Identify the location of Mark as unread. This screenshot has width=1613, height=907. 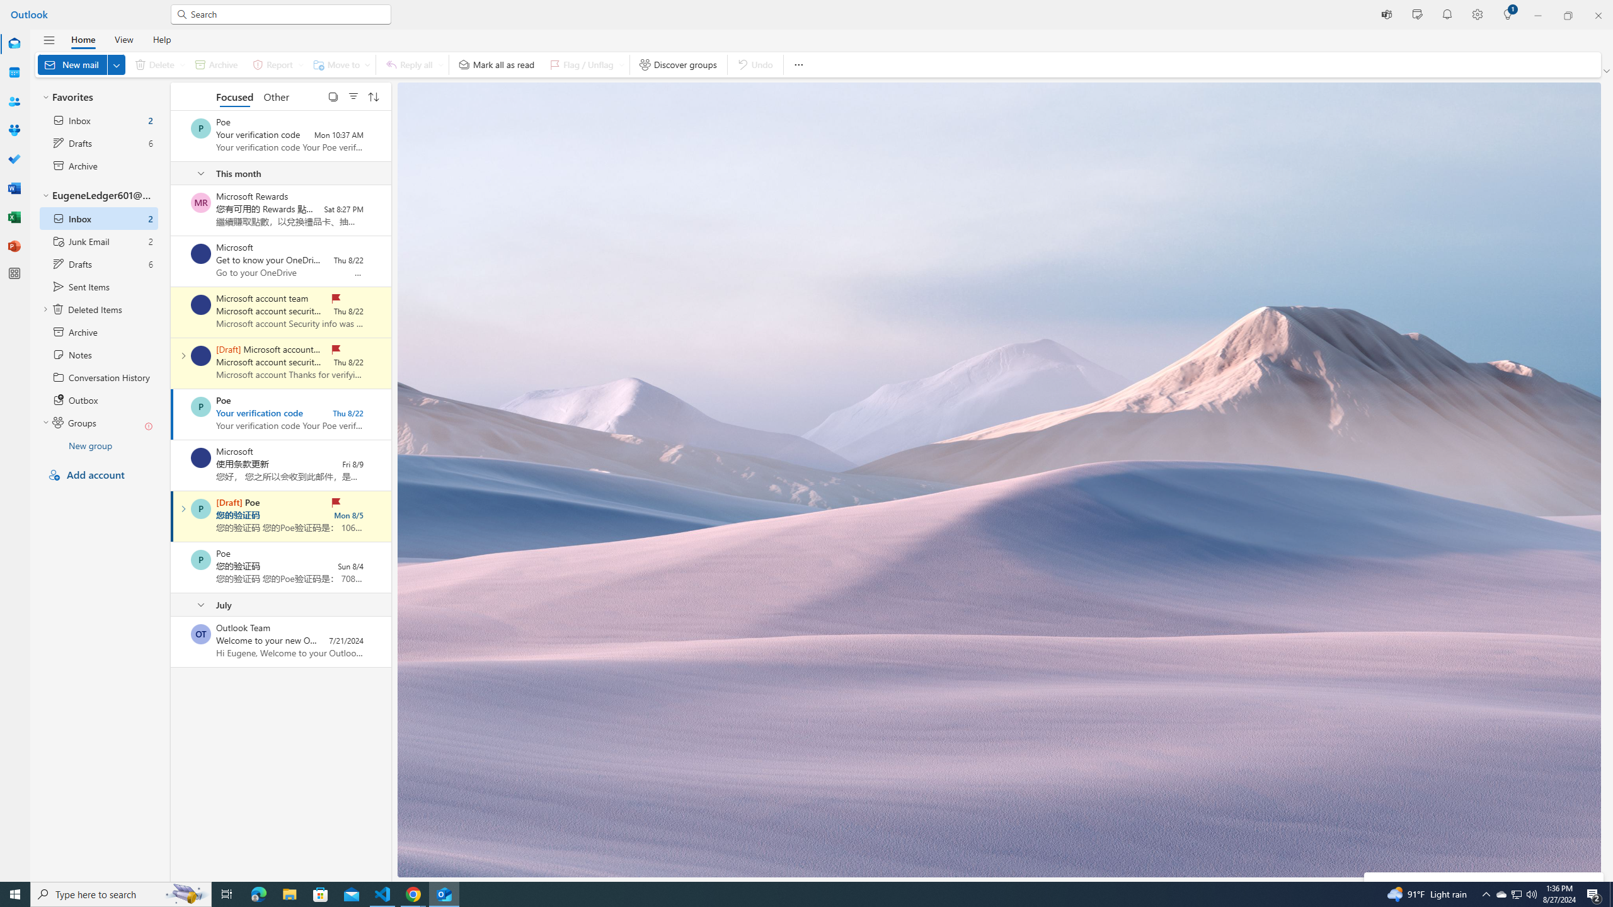
(171, 641).